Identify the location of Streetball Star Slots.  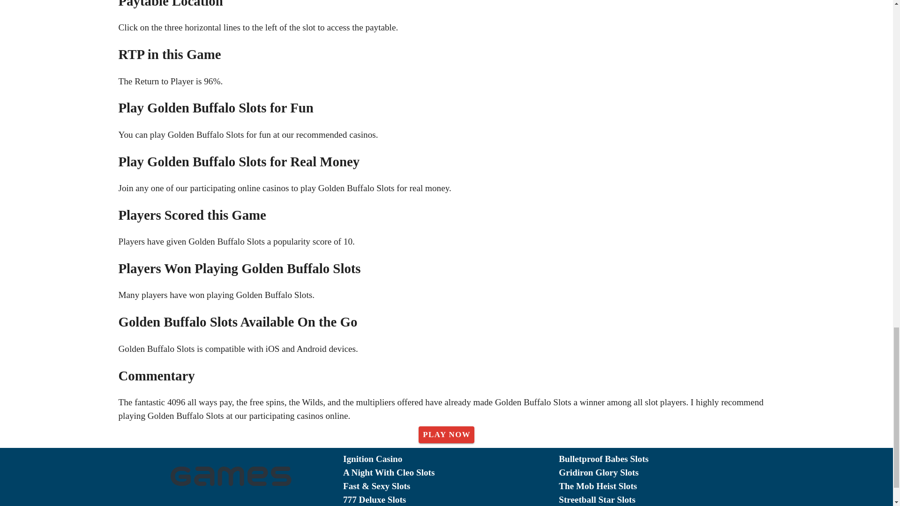
(667, 499).